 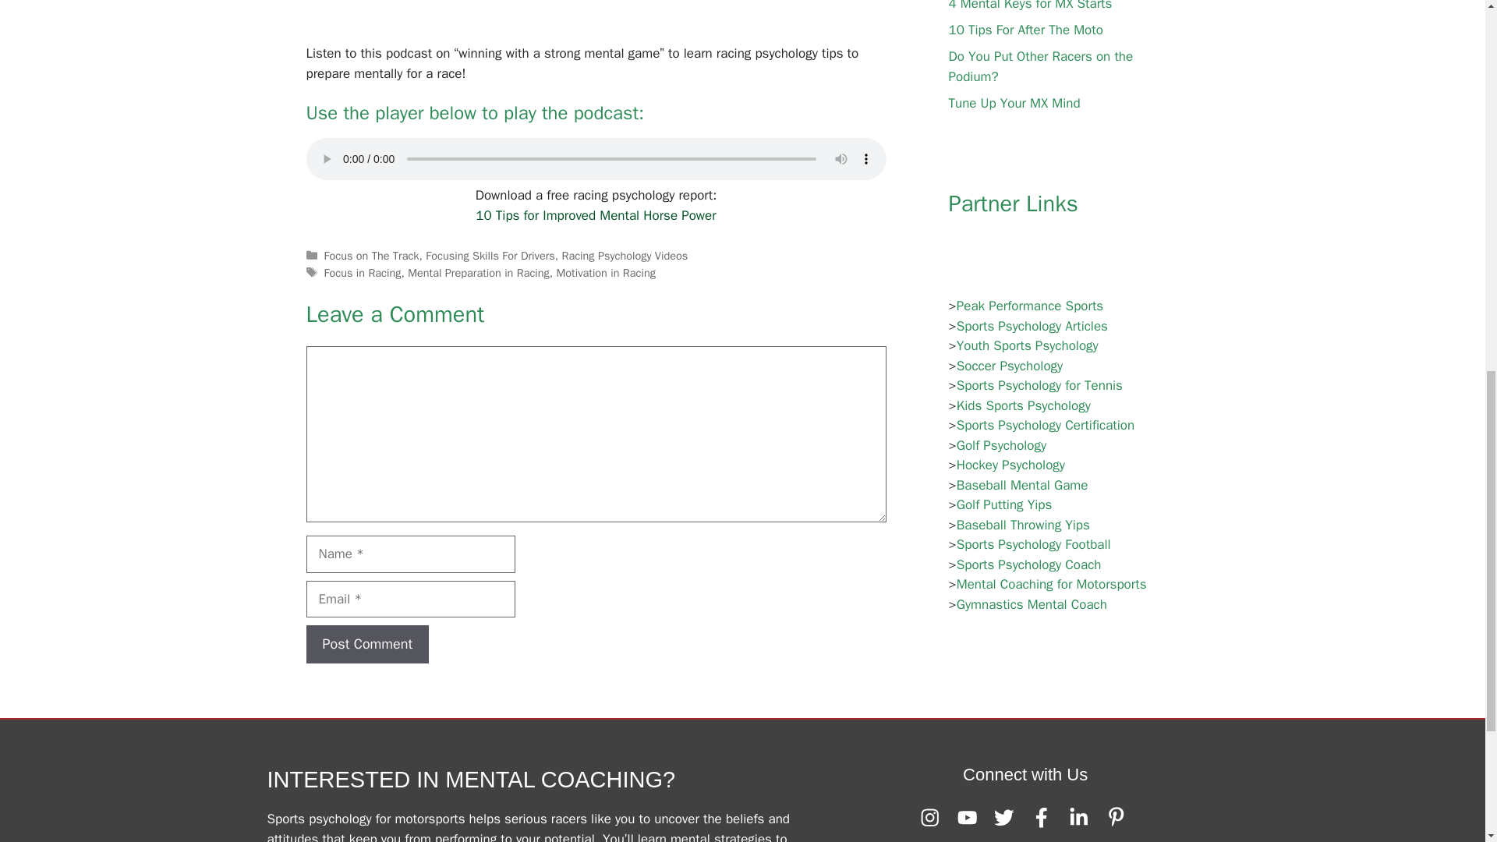 What do you see at coordinates (596, 215) in the screenshot?
I see `Download our Free Racing Psychology Report` at bounding box center [596, 215].